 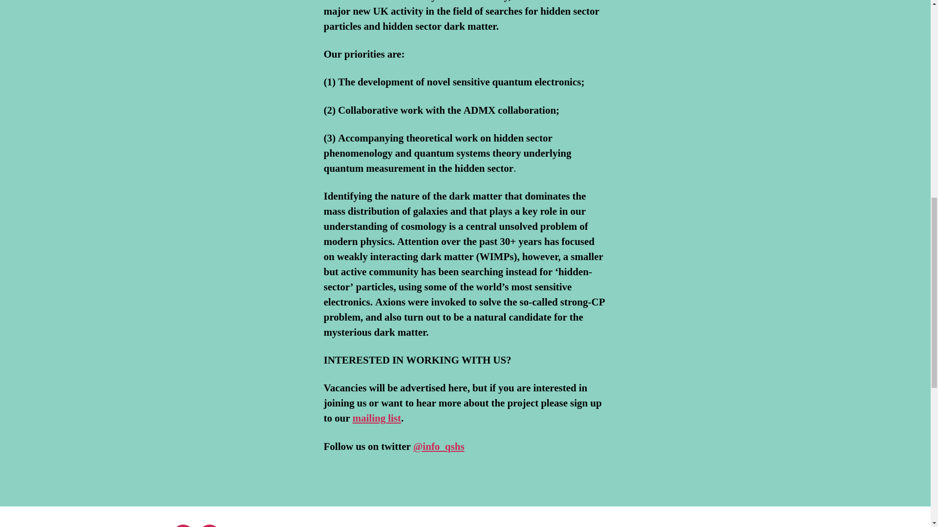 What do you see at coordinates (377, 418) in the screenshot?
I see `mailing list` at bounding box center [377, 418].